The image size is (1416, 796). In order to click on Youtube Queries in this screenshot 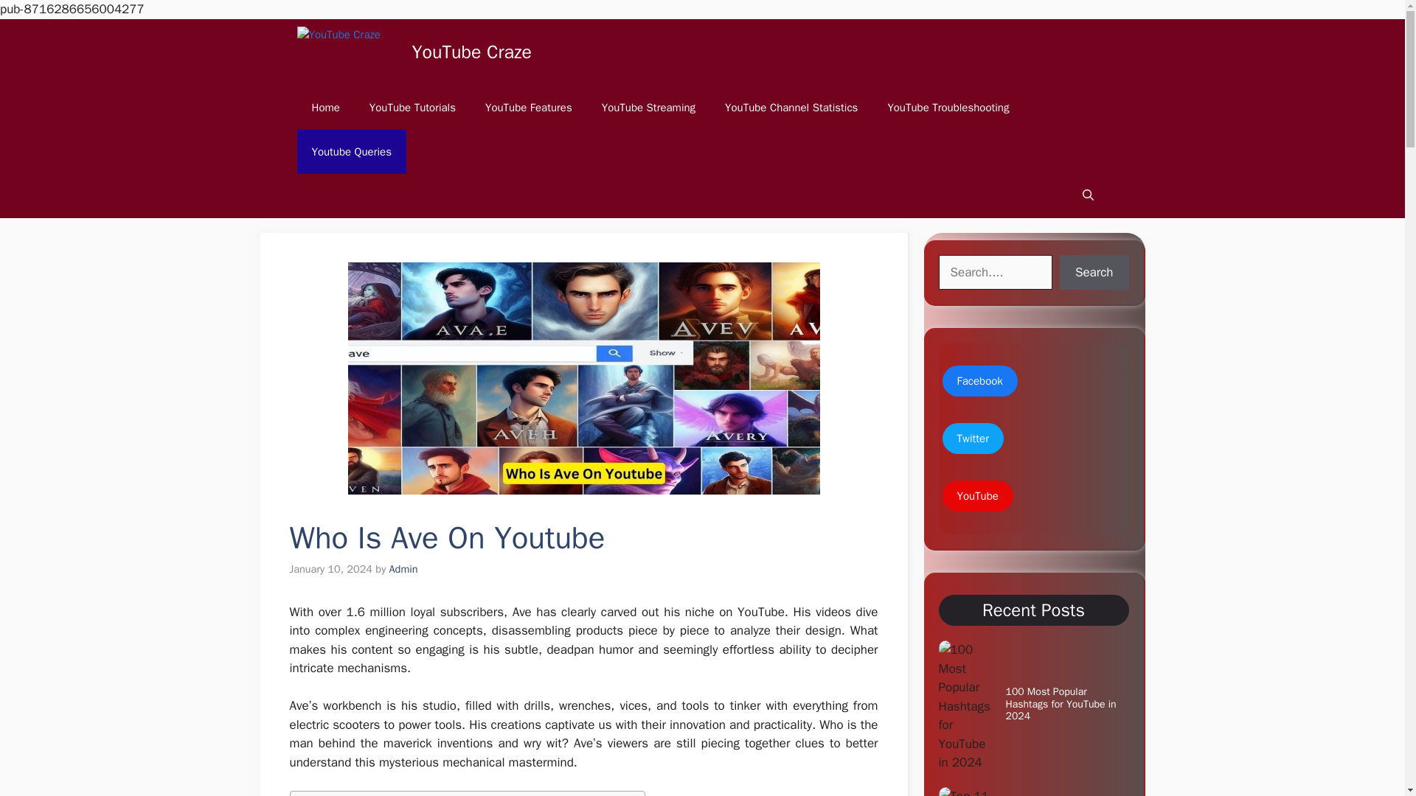, I will do `click(350, 152)`.